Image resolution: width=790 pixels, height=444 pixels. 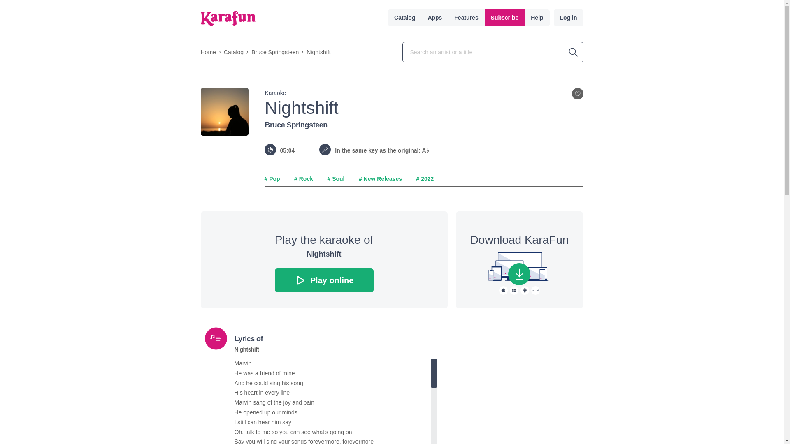 What do you see at coordinates (296, 125) in the screenshot?
I see `Bruce Springsteen` at bounding box center [296, 125].